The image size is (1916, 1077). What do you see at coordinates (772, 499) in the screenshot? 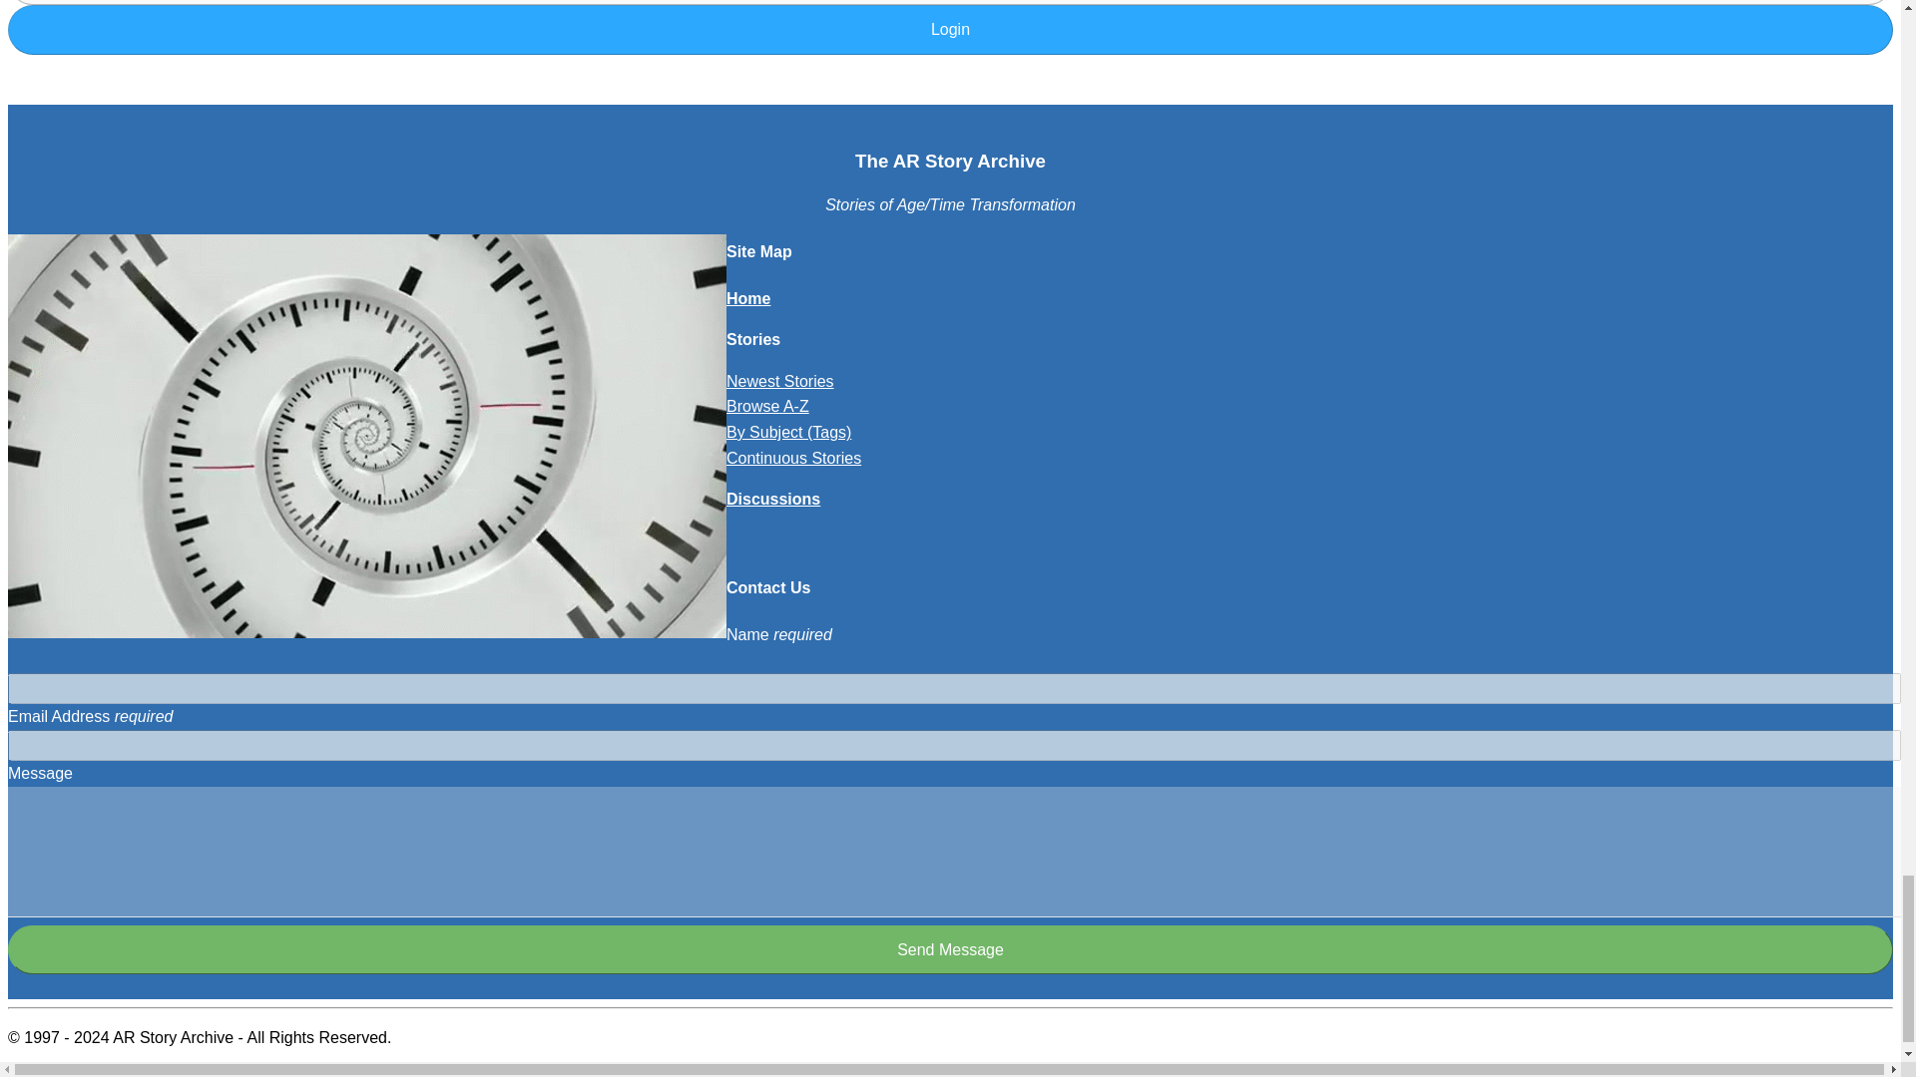
I see `Discussions` at bounding box center [772, 499].